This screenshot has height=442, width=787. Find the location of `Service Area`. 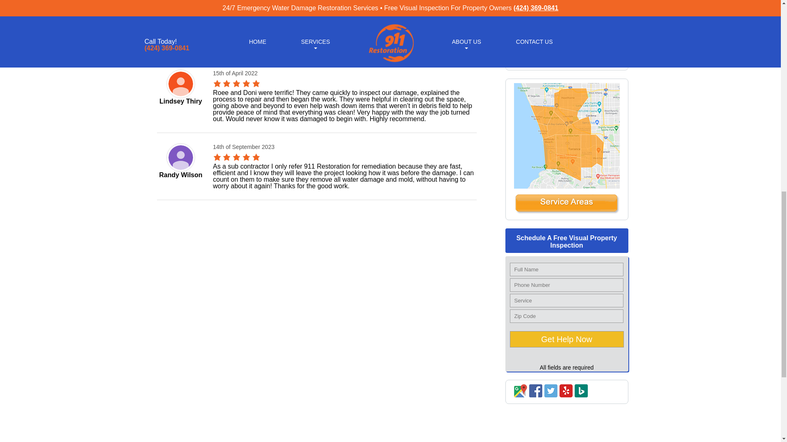

Service Area is located at coordinates (566, 212).